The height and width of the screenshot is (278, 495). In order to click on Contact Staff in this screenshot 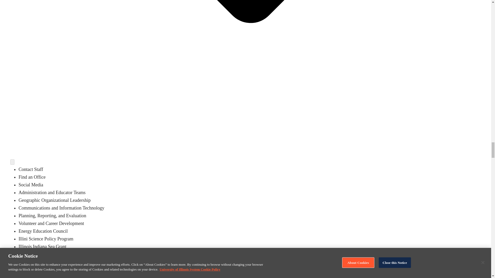, I will do `click(31, 169)`.